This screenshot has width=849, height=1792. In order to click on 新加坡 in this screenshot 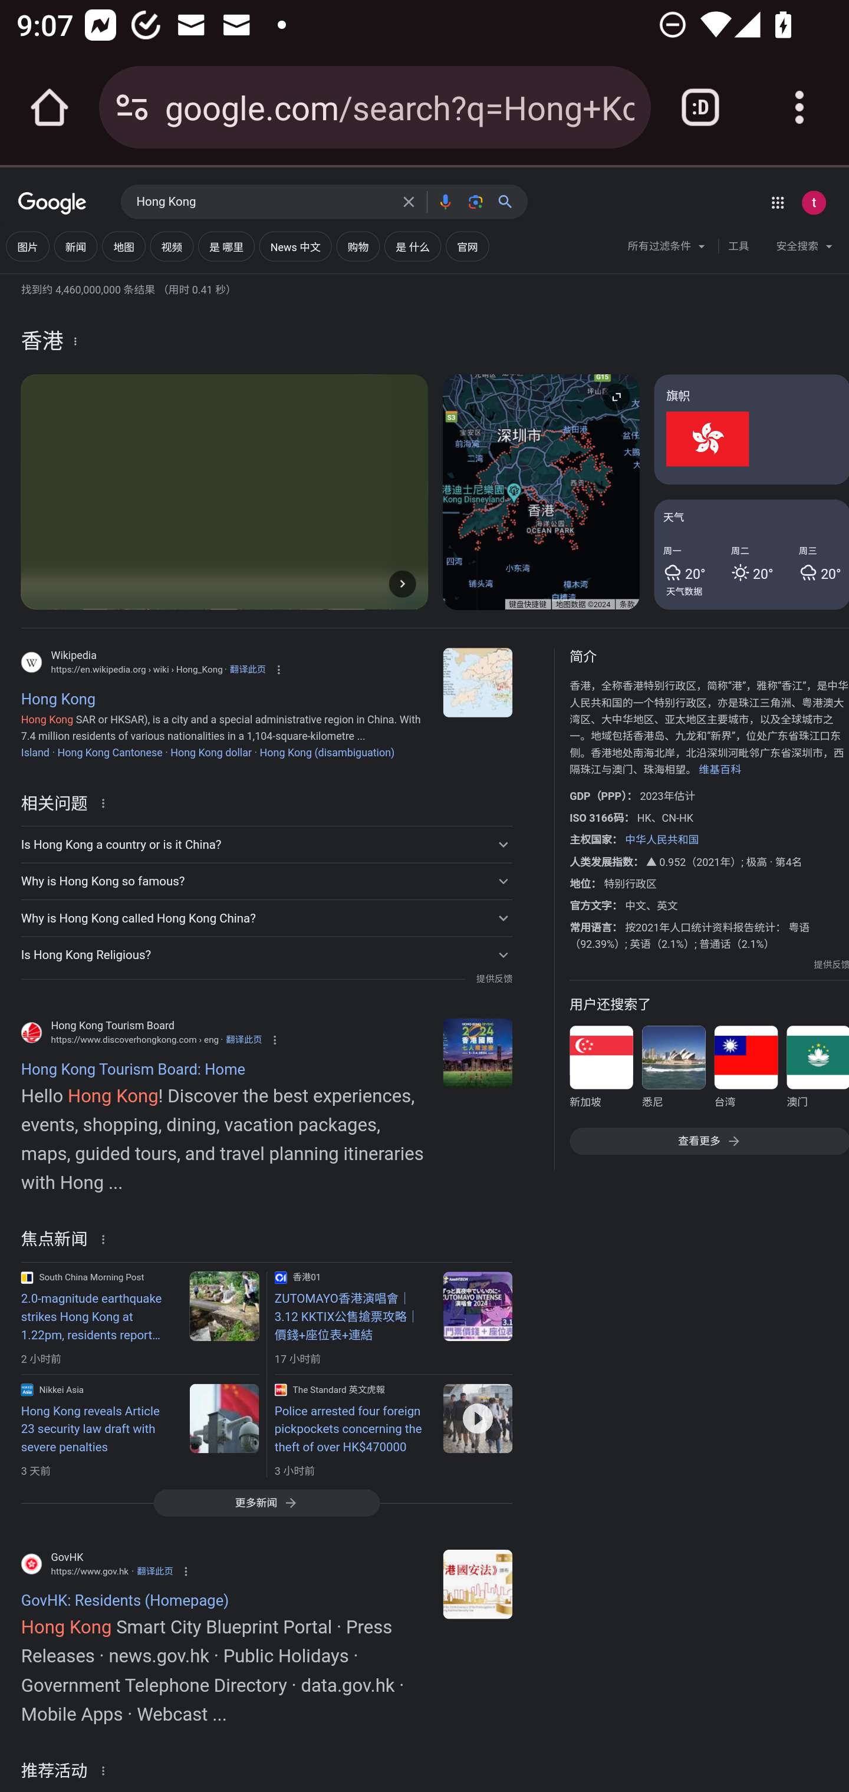, I will do `click(601, 1070)`.